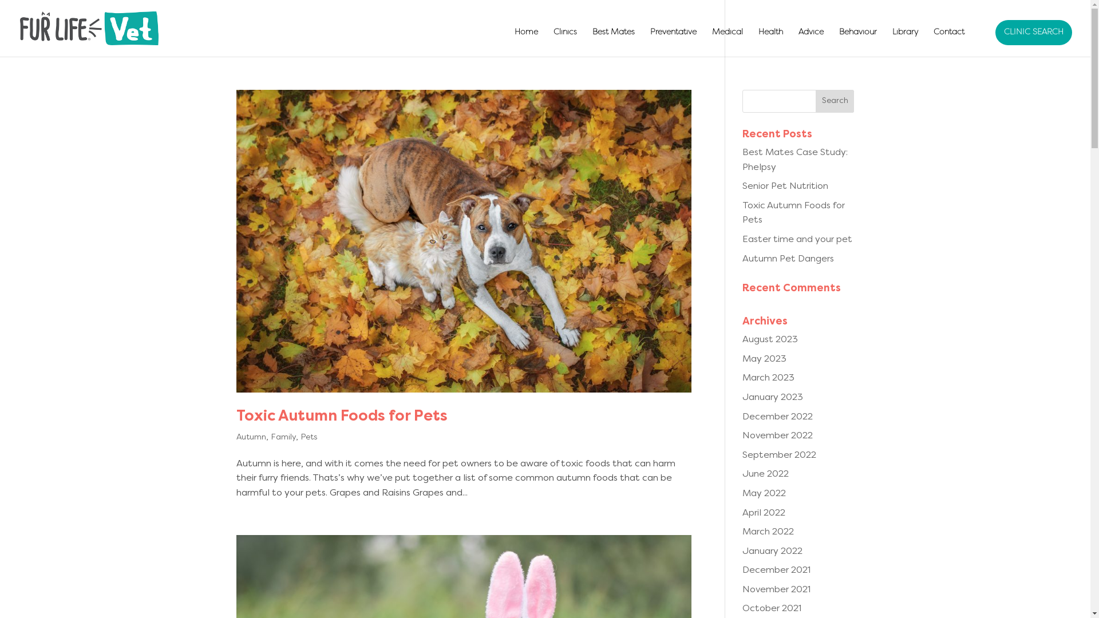 The height and width of the screenshot is (618, 1099). What do you see at coordinates (1034, 33) in the screenshot?
I see `CLINIC SEARCH` at bounding box center [1034, 33].